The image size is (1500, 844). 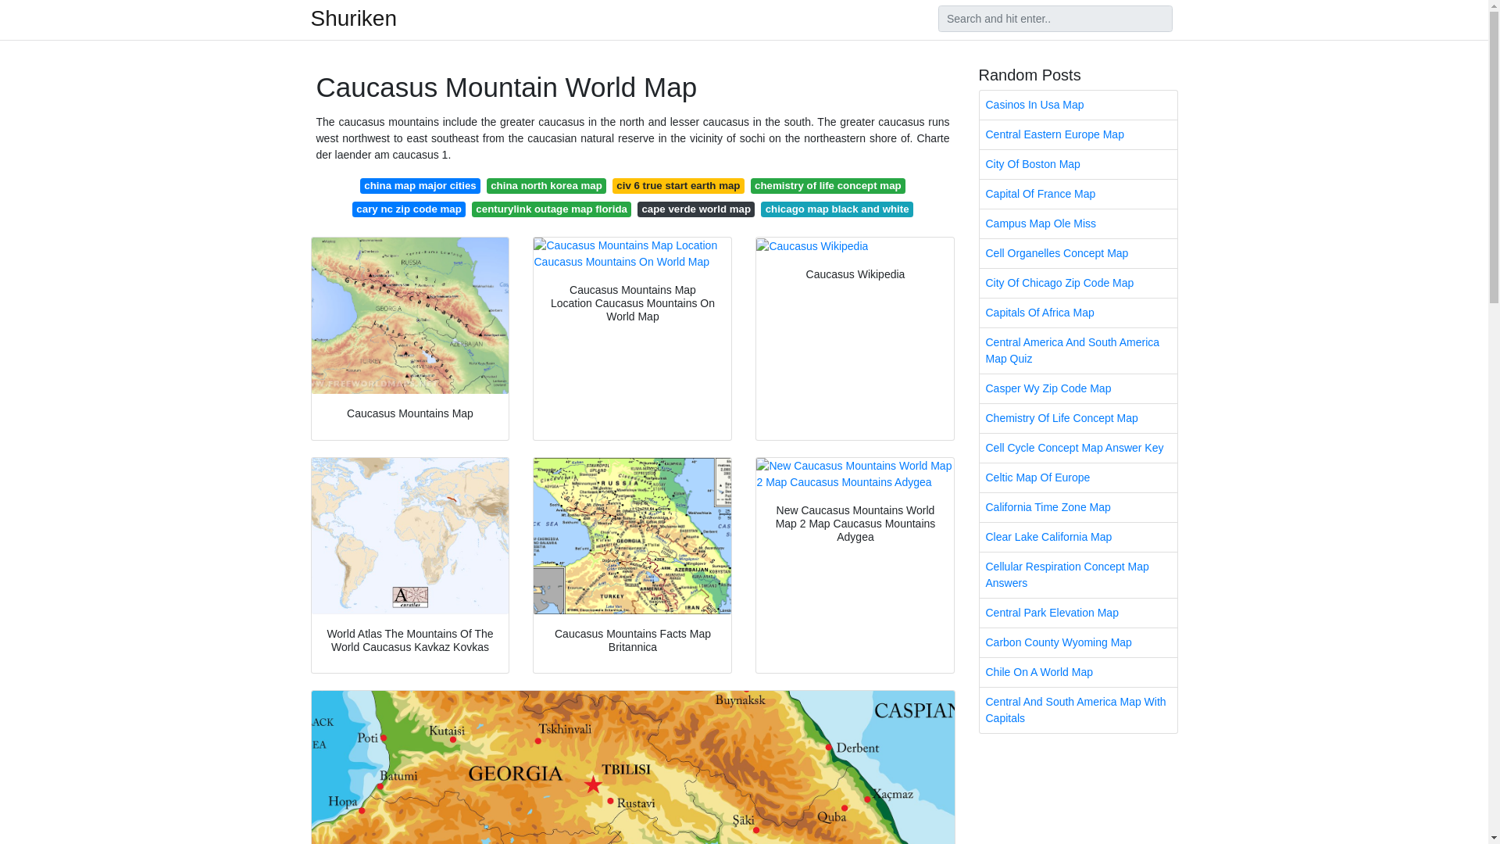 I want to click on City Of Boston Map, so click(x=1078, y=164).